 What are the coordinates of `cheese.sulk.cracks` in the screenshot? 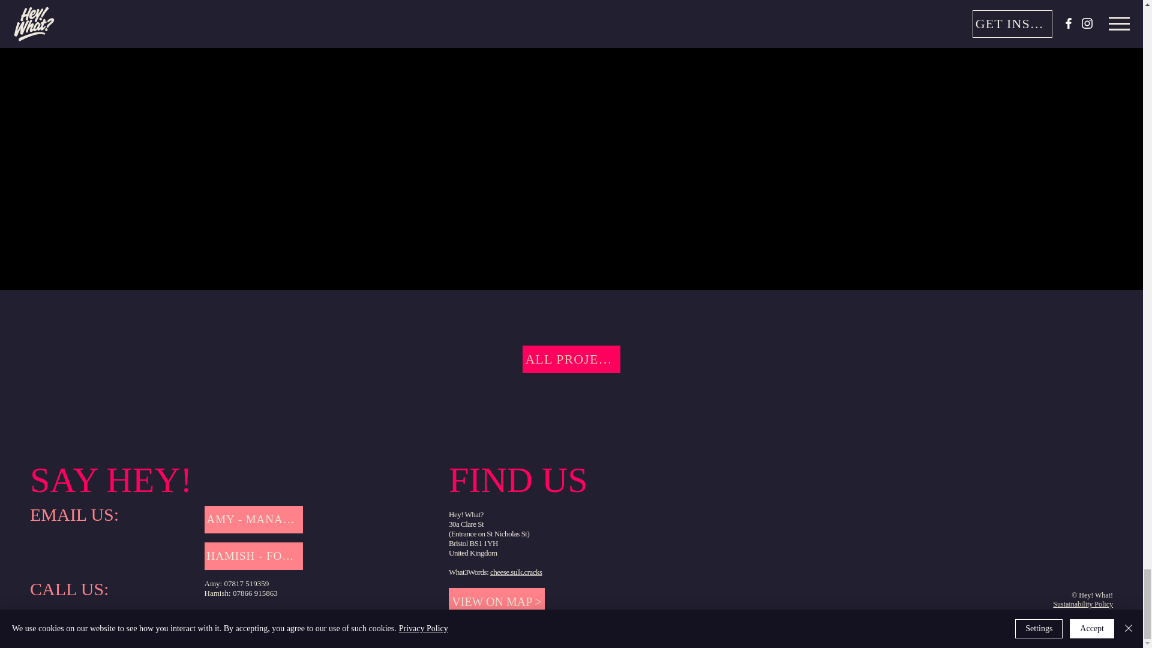 It's located at (516, 572).